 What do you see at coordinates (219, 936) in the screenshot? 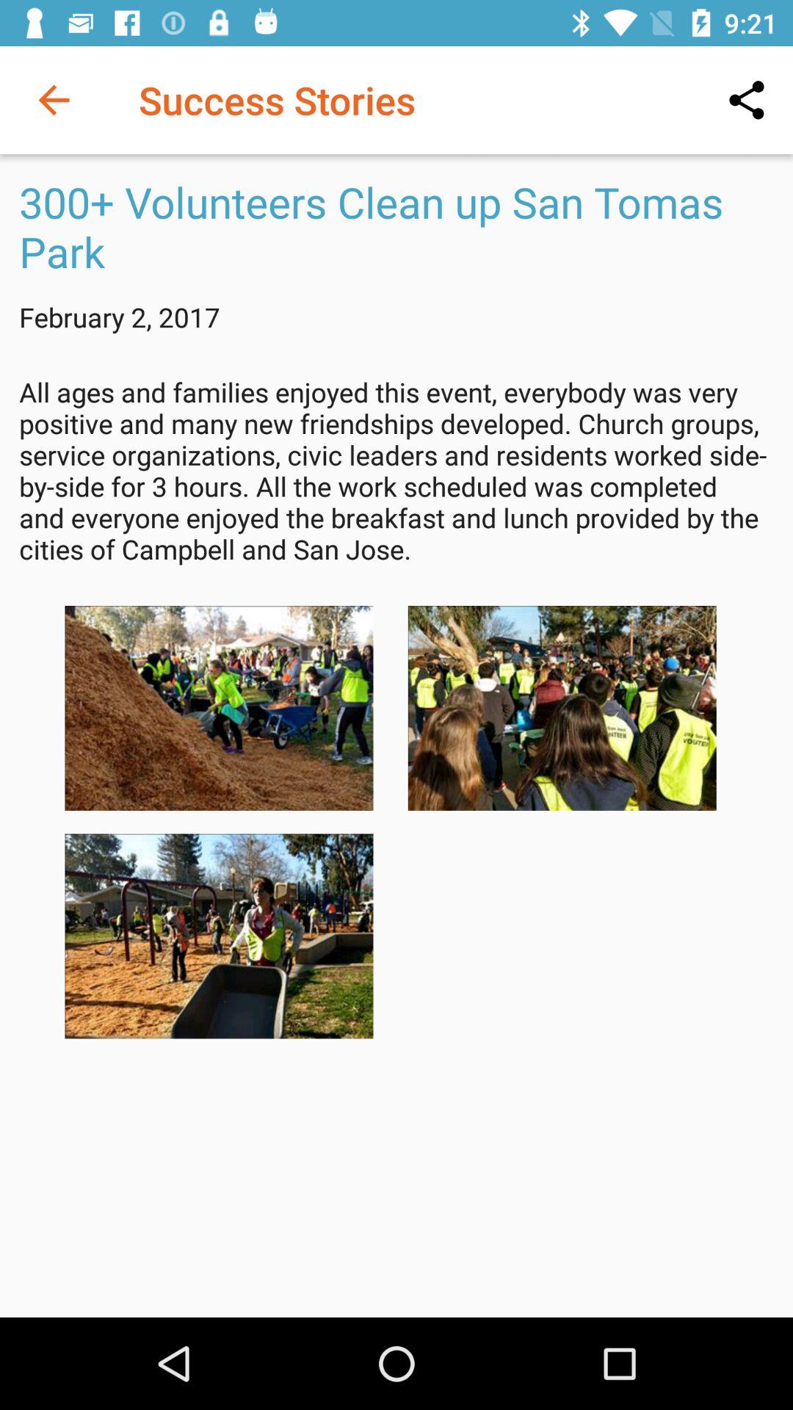
I see `choose photo` at bounding box center [219, 936].